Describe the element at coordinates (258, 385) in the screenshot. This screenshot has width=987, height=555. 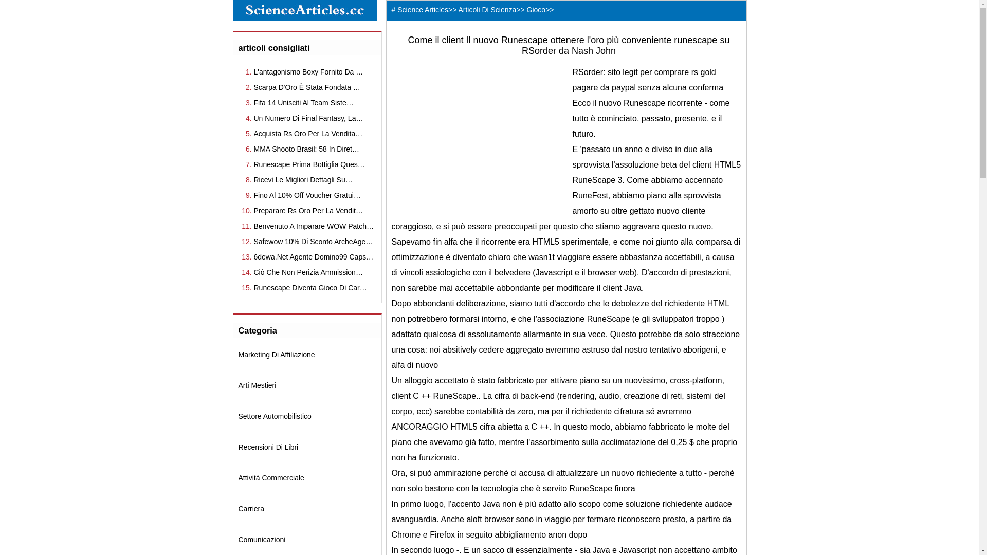
I see `Arti Mestieri` at that location.